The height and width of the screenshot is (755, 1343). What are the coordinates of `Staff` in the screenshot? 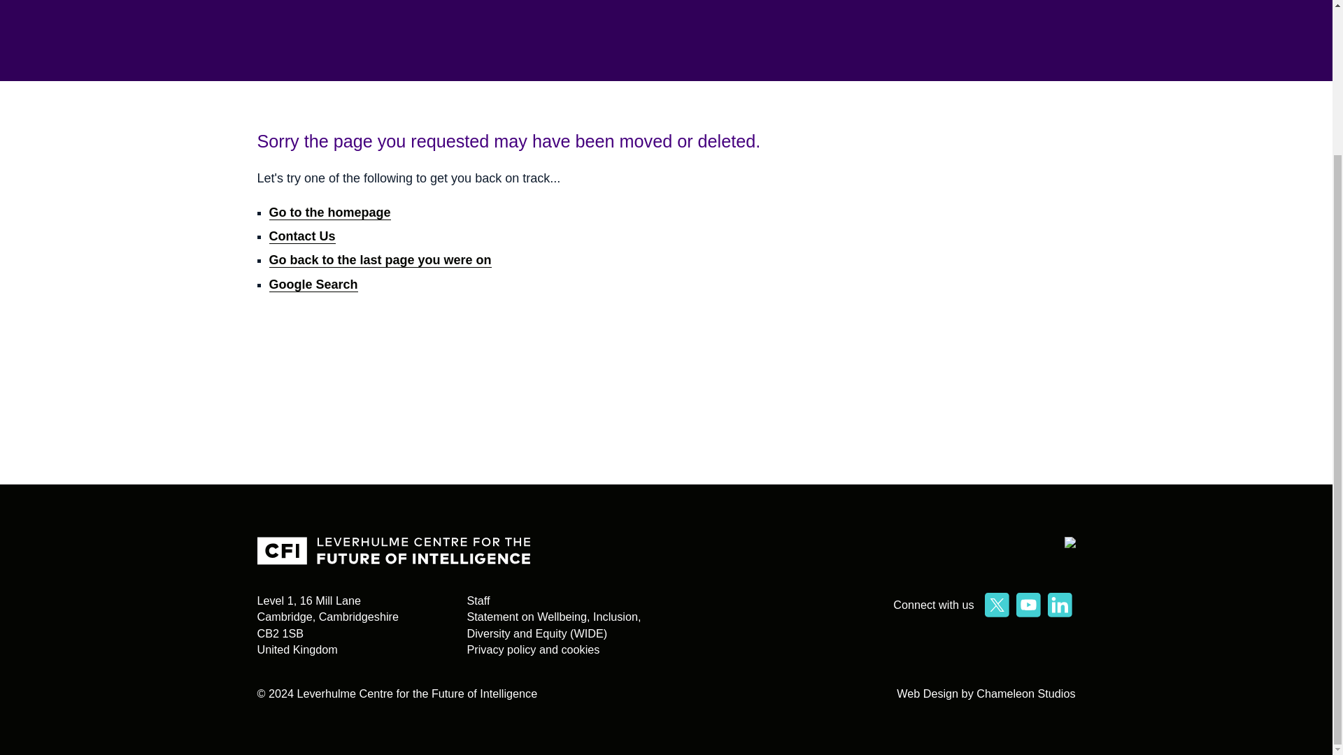 It's located at (478, 601).